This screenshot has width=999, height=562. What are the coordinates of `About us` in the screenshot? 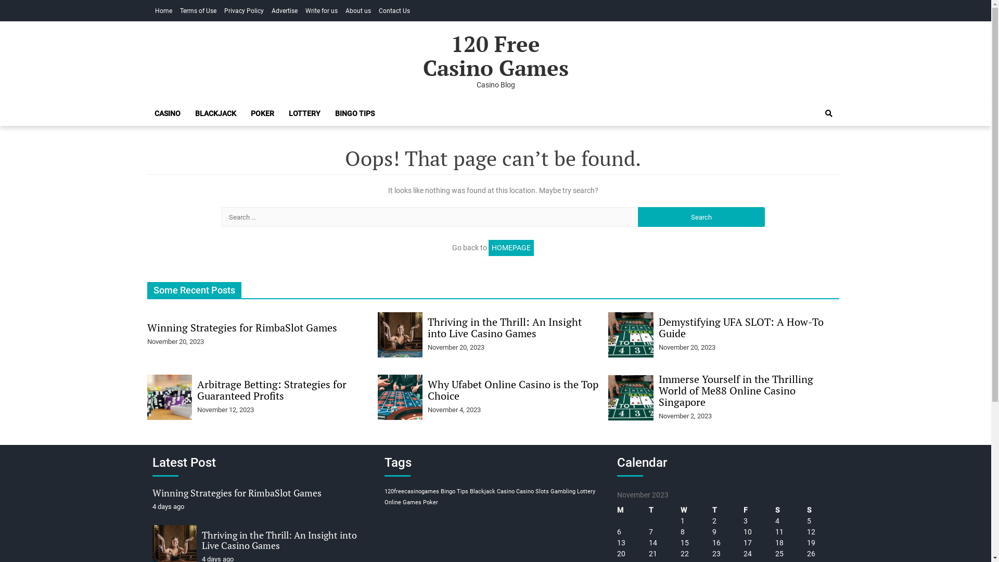 It's located at (358, 11).